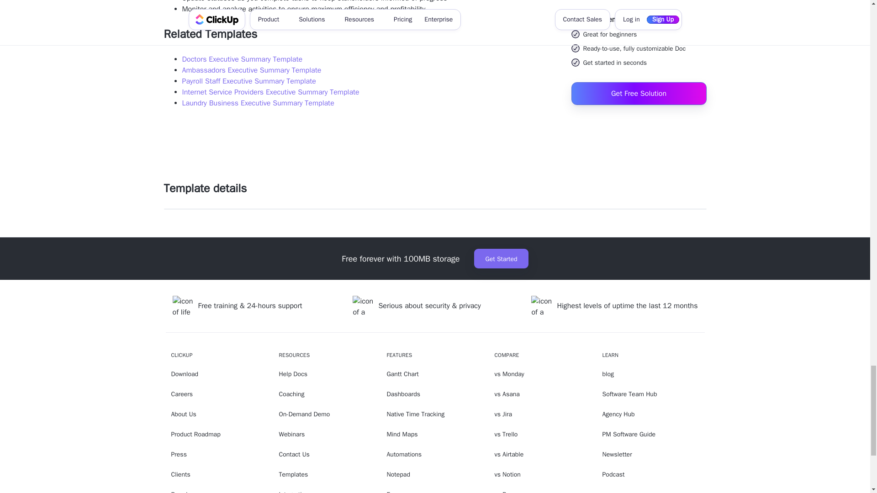  I want to click on Laundry Business Executive Summary Template, so click(258, 103).